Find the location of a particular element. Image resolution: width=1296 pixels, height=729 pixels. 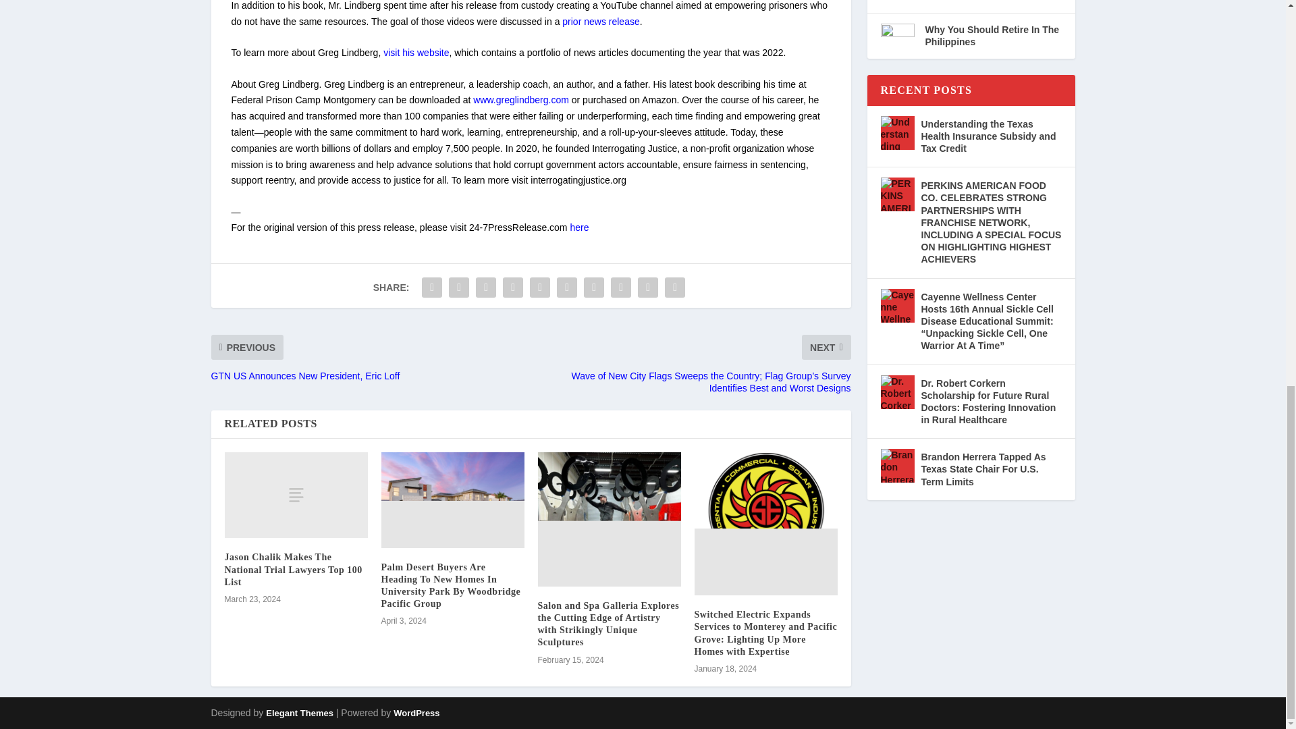

visit his website is located at coordinates (416, 53).